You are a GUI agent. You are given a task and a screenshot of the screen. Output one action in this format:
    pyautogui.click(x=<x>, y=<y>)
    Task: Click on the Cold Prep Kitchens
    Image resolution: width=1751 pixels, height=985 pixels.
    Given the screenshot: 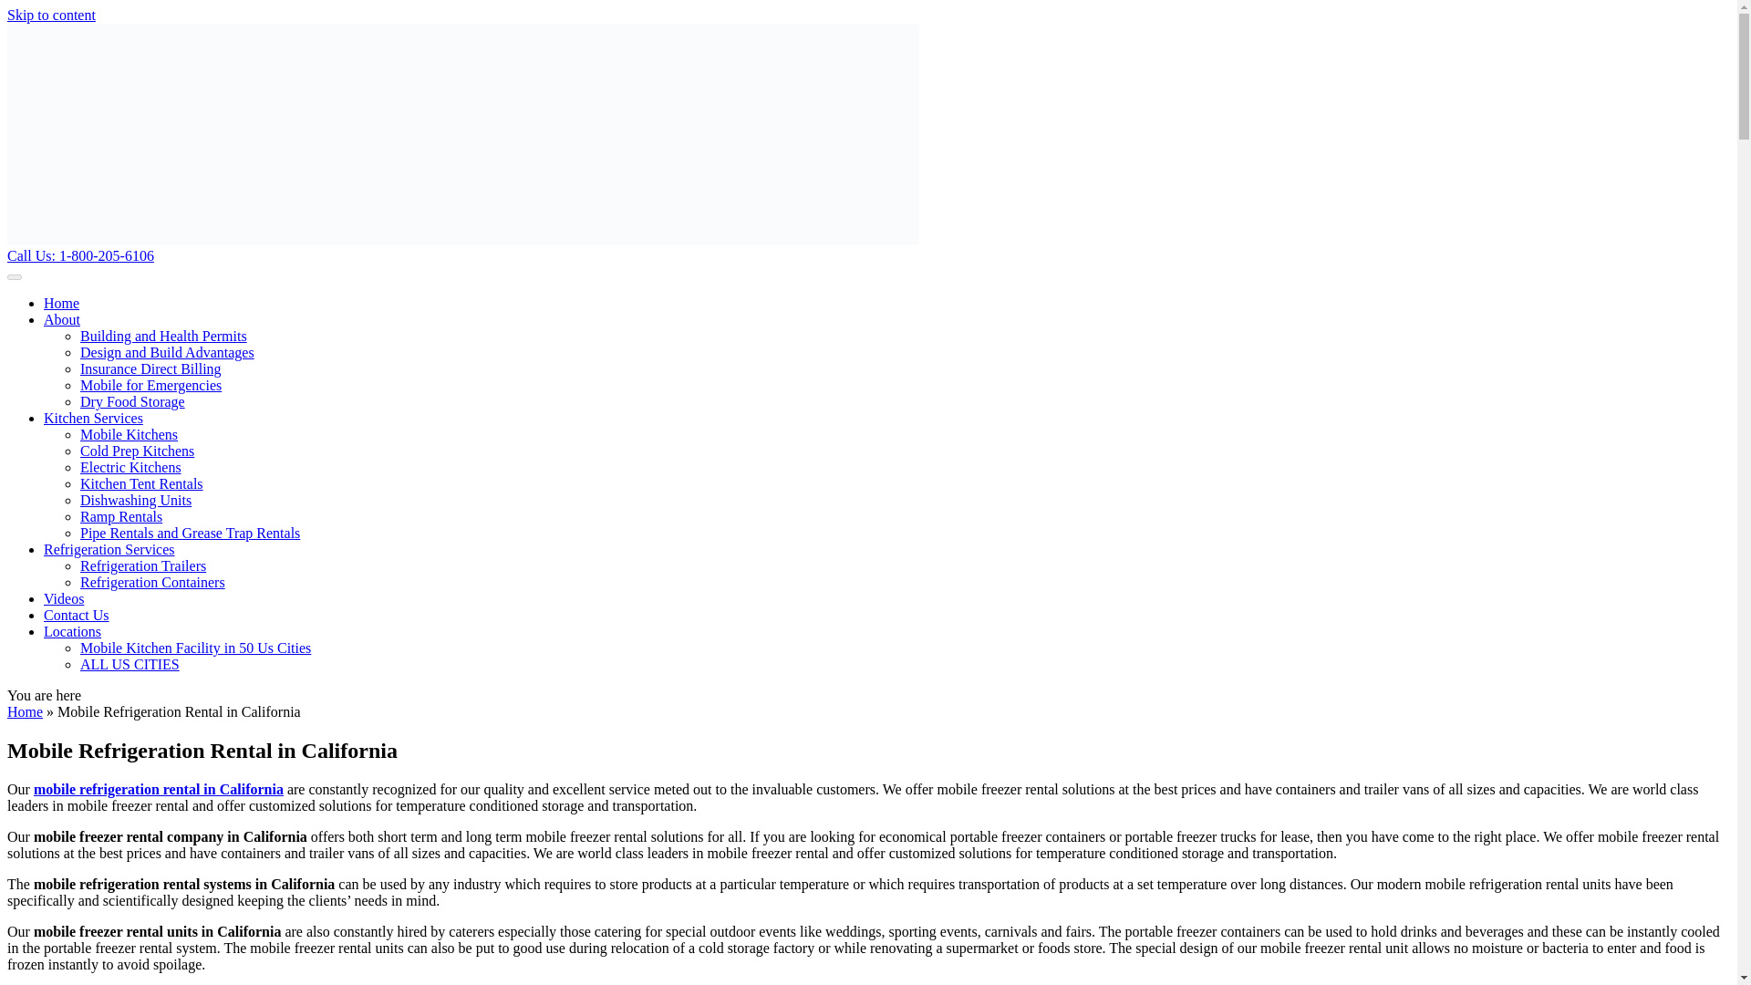 What is the action you would take?
    pyautogui.click(x=137, y=451)
    